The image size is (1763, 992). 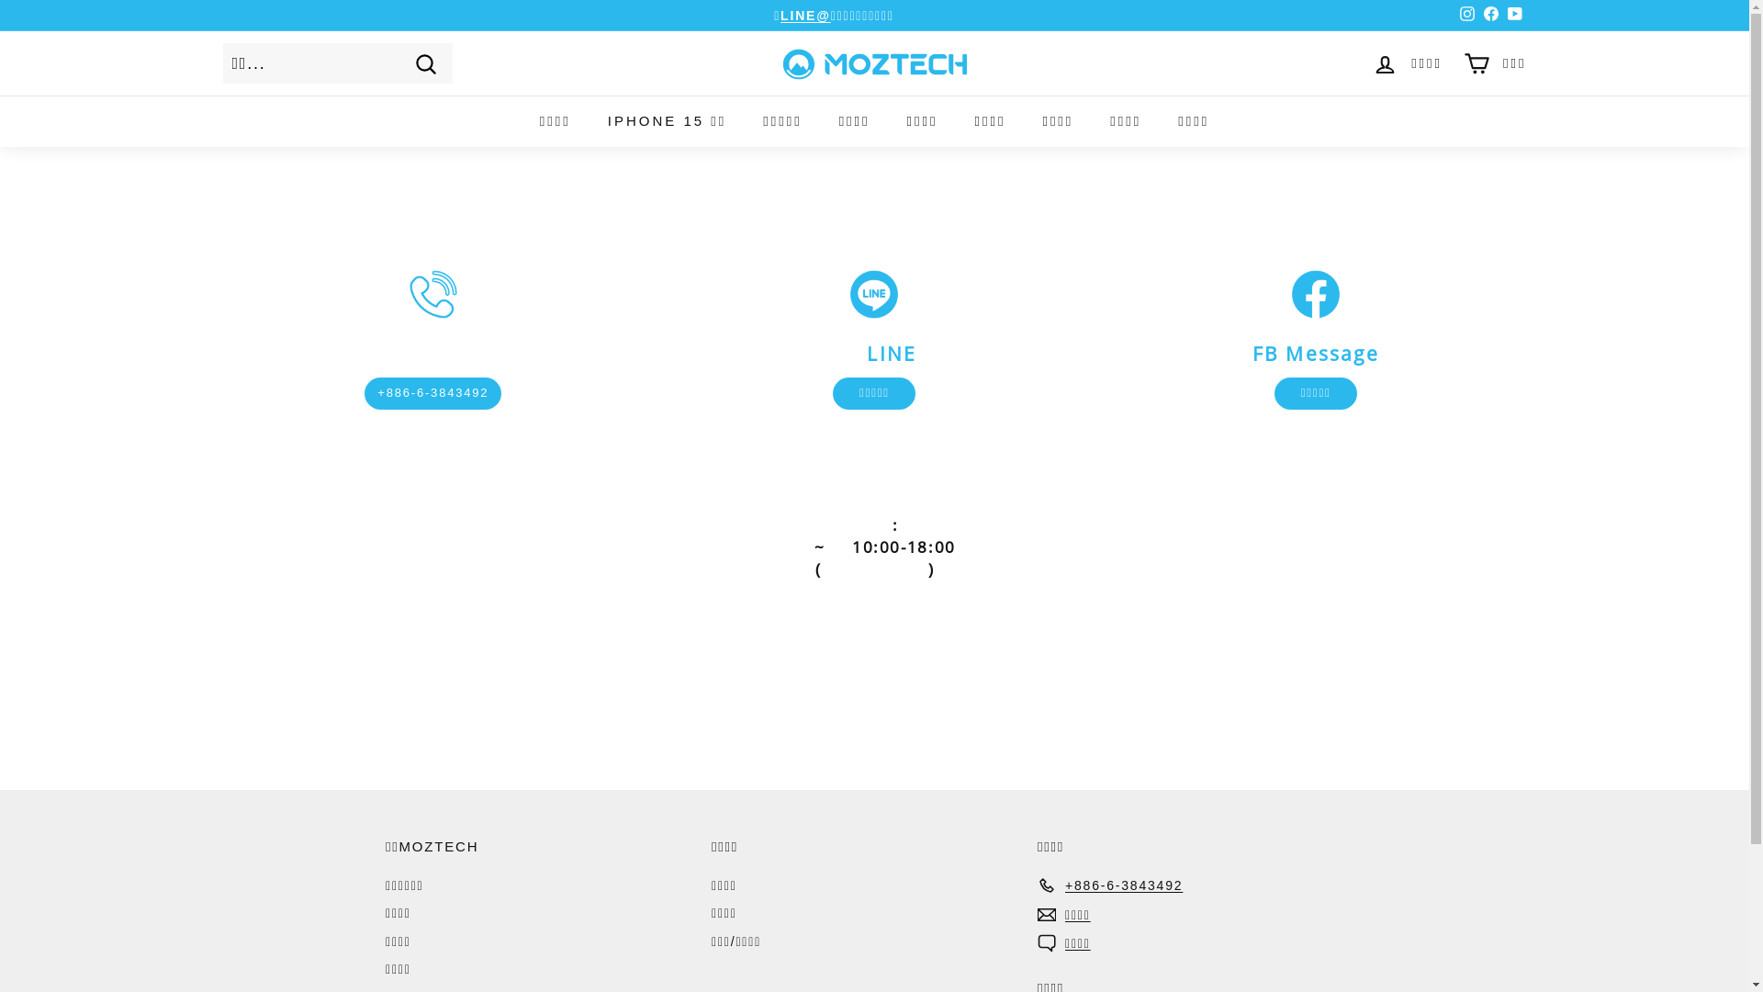 I want to click on +886-6-3843492, so click(x=433, y=393).